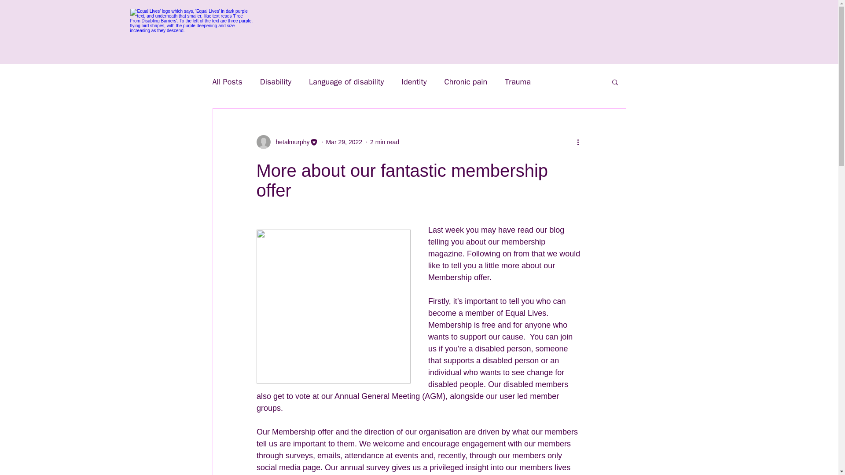  I want to click on Mar 29, 2022, so click(344, 142).